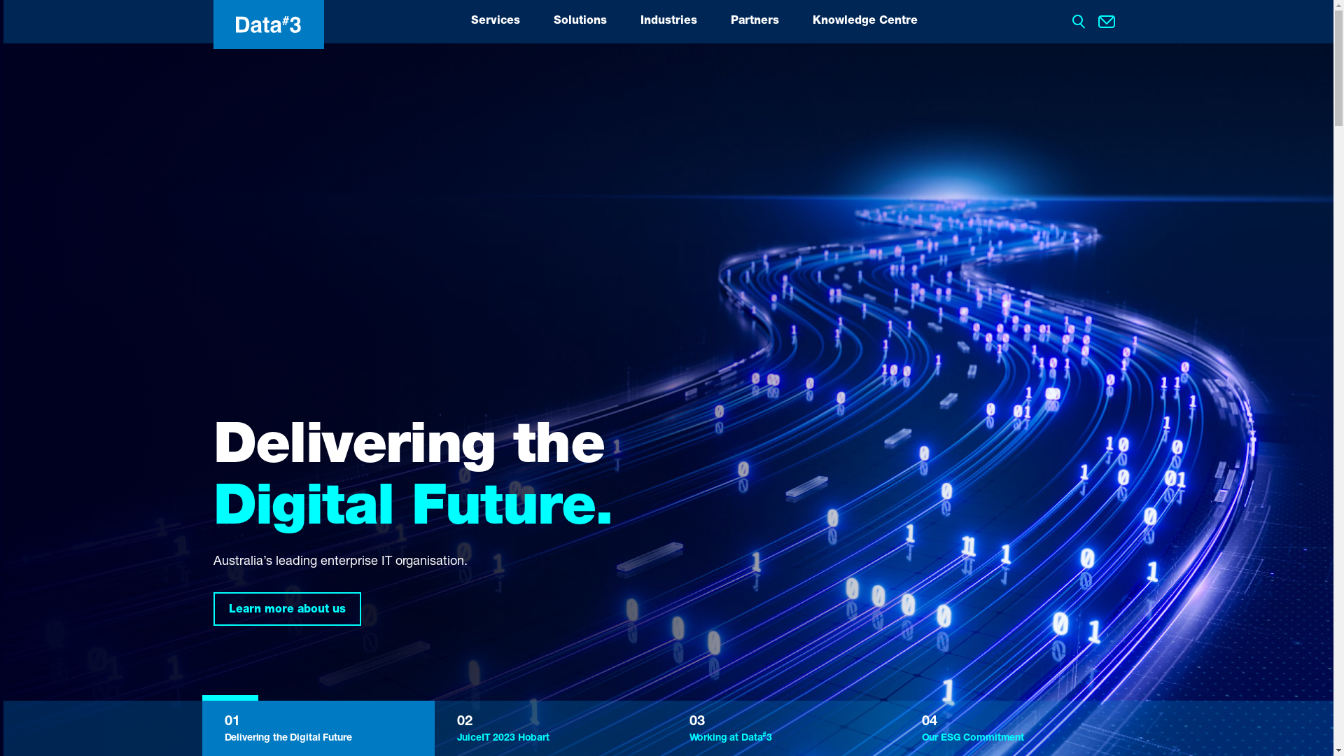  I want to click on Solutions, so click(580, 22).